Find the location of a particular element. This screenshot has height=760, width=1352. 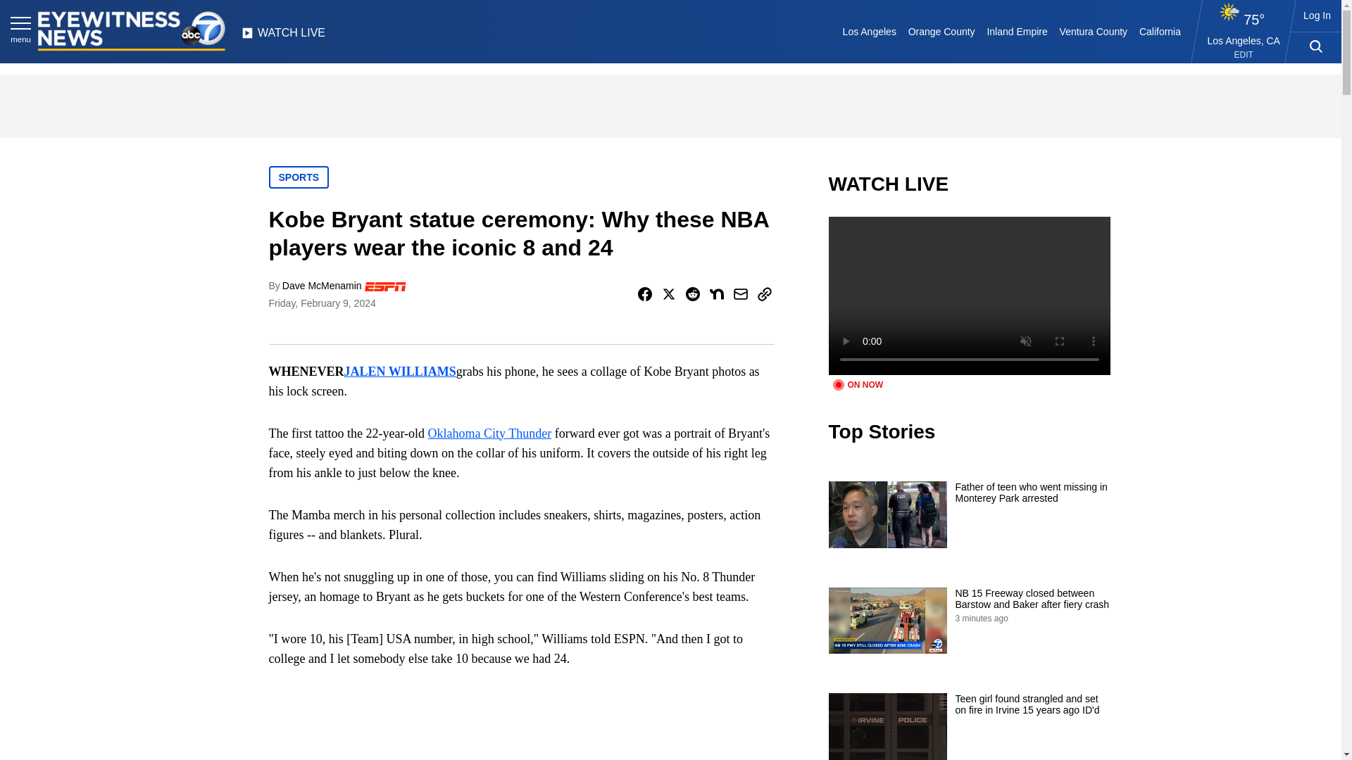

video.title is located at coordinates (969, 296).